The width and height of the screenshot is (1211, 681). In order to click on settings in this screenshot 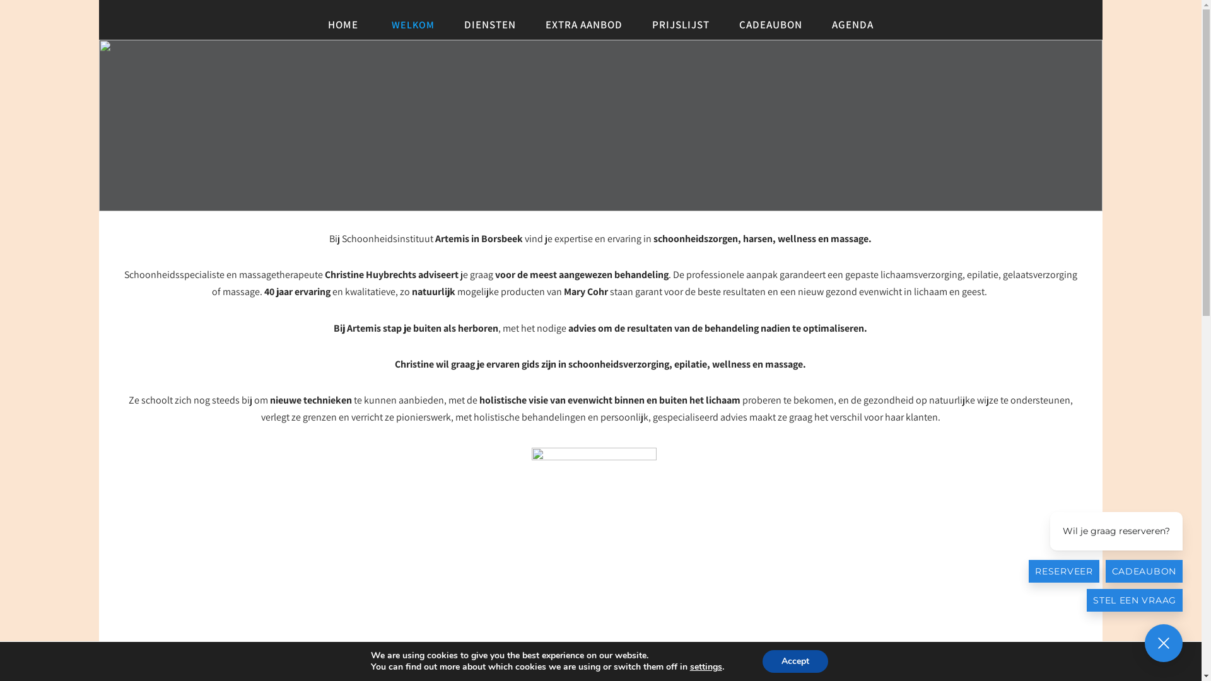, I will do `click(706, 667)`.